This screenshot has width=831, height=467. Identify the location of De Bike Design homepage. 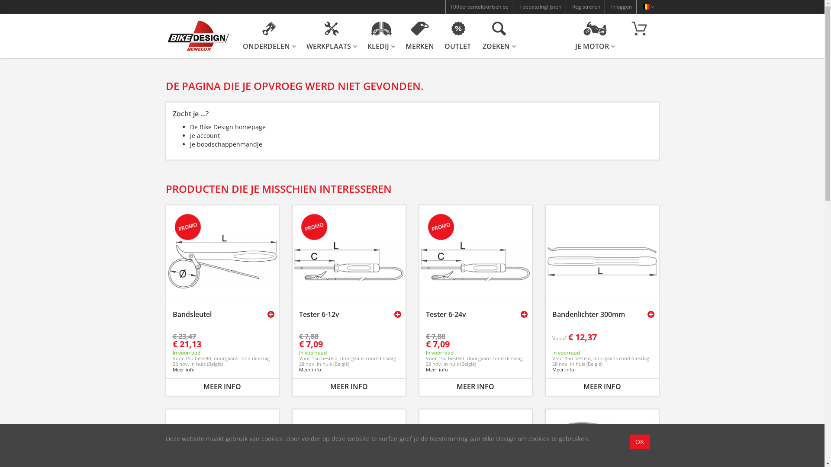
(228, 127).